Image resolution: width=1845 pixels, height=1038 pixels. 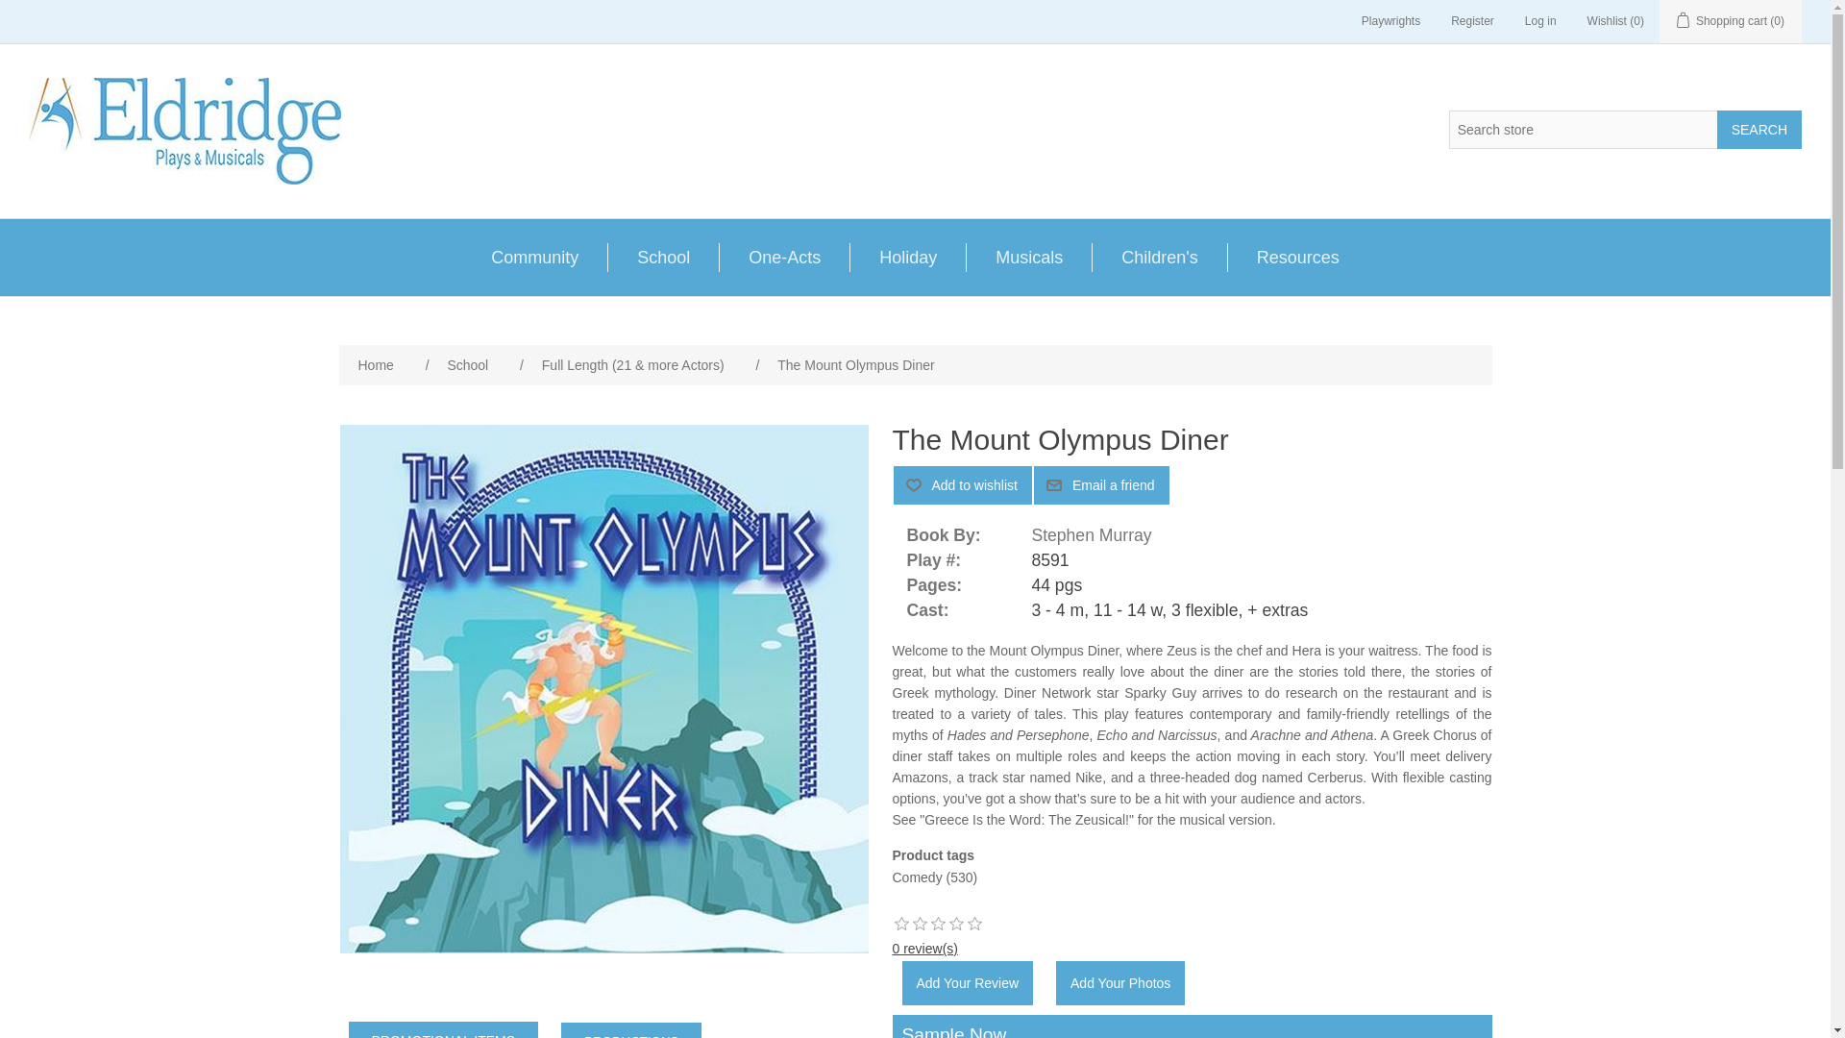 I want to click on PROMOTIONAL ITEMS, so click(x=443, y=1029).